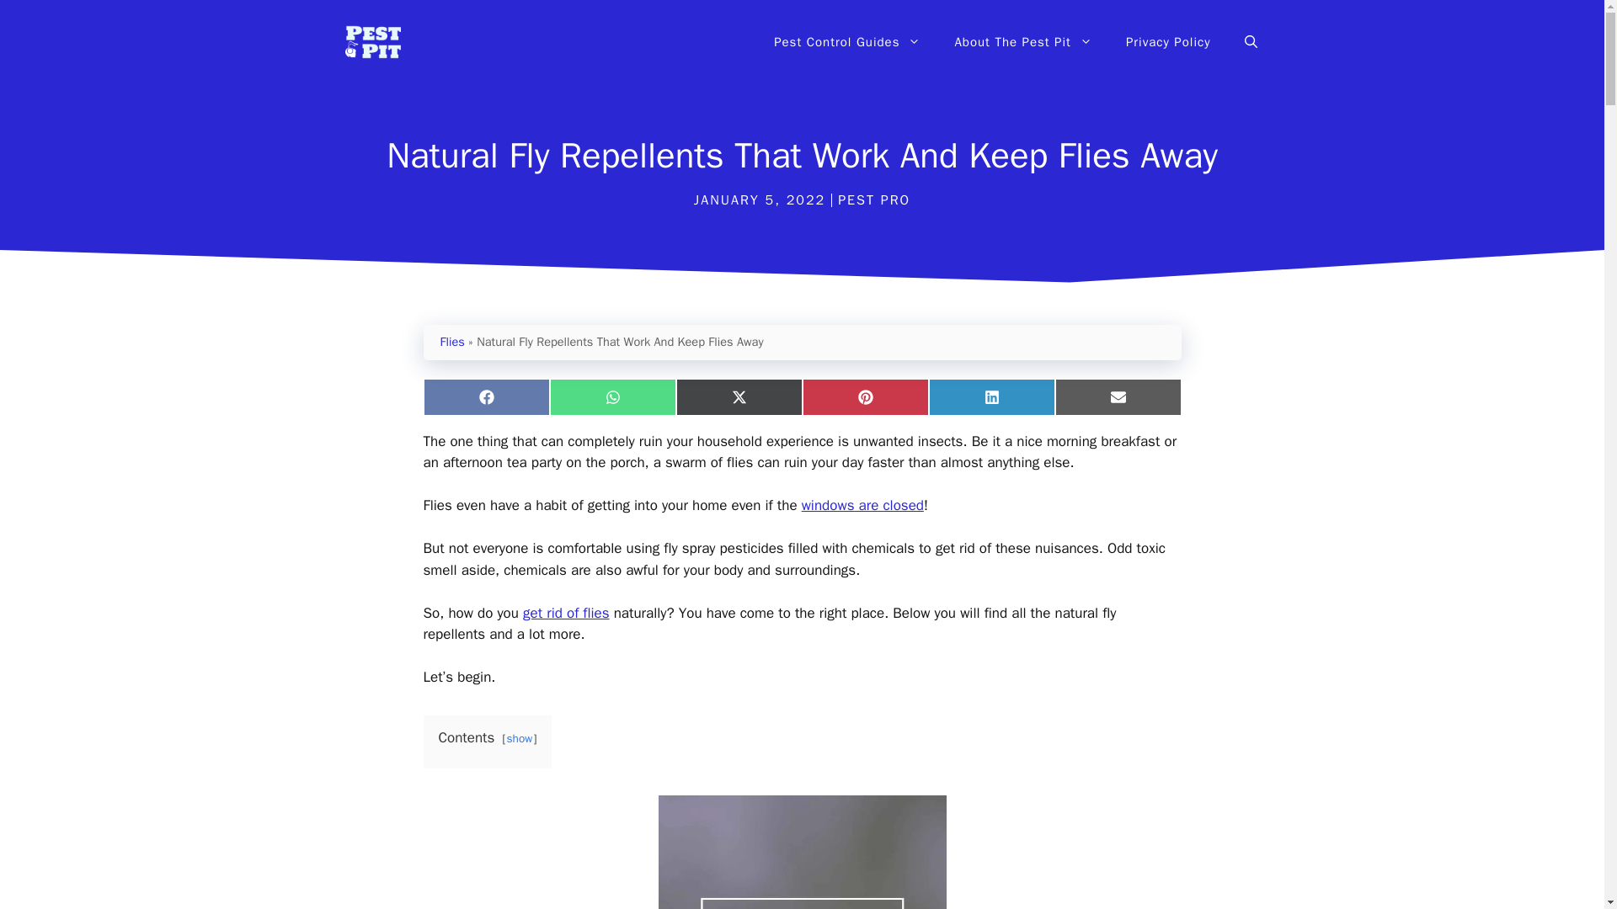  I want to click on Share on WhatsApp, so click(612, 397).